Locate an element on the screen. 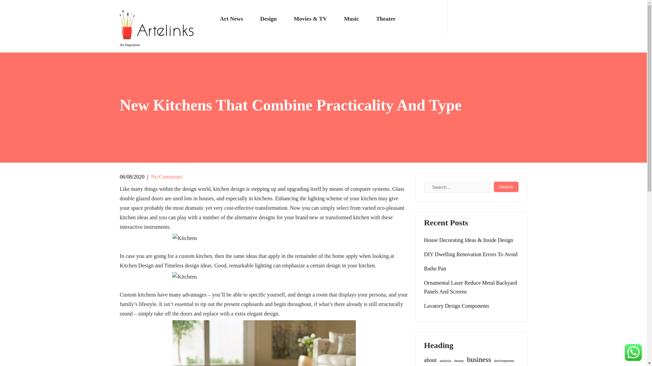 This screenshot has height=366, width=652. Art News is located at coordinates (231, 19).